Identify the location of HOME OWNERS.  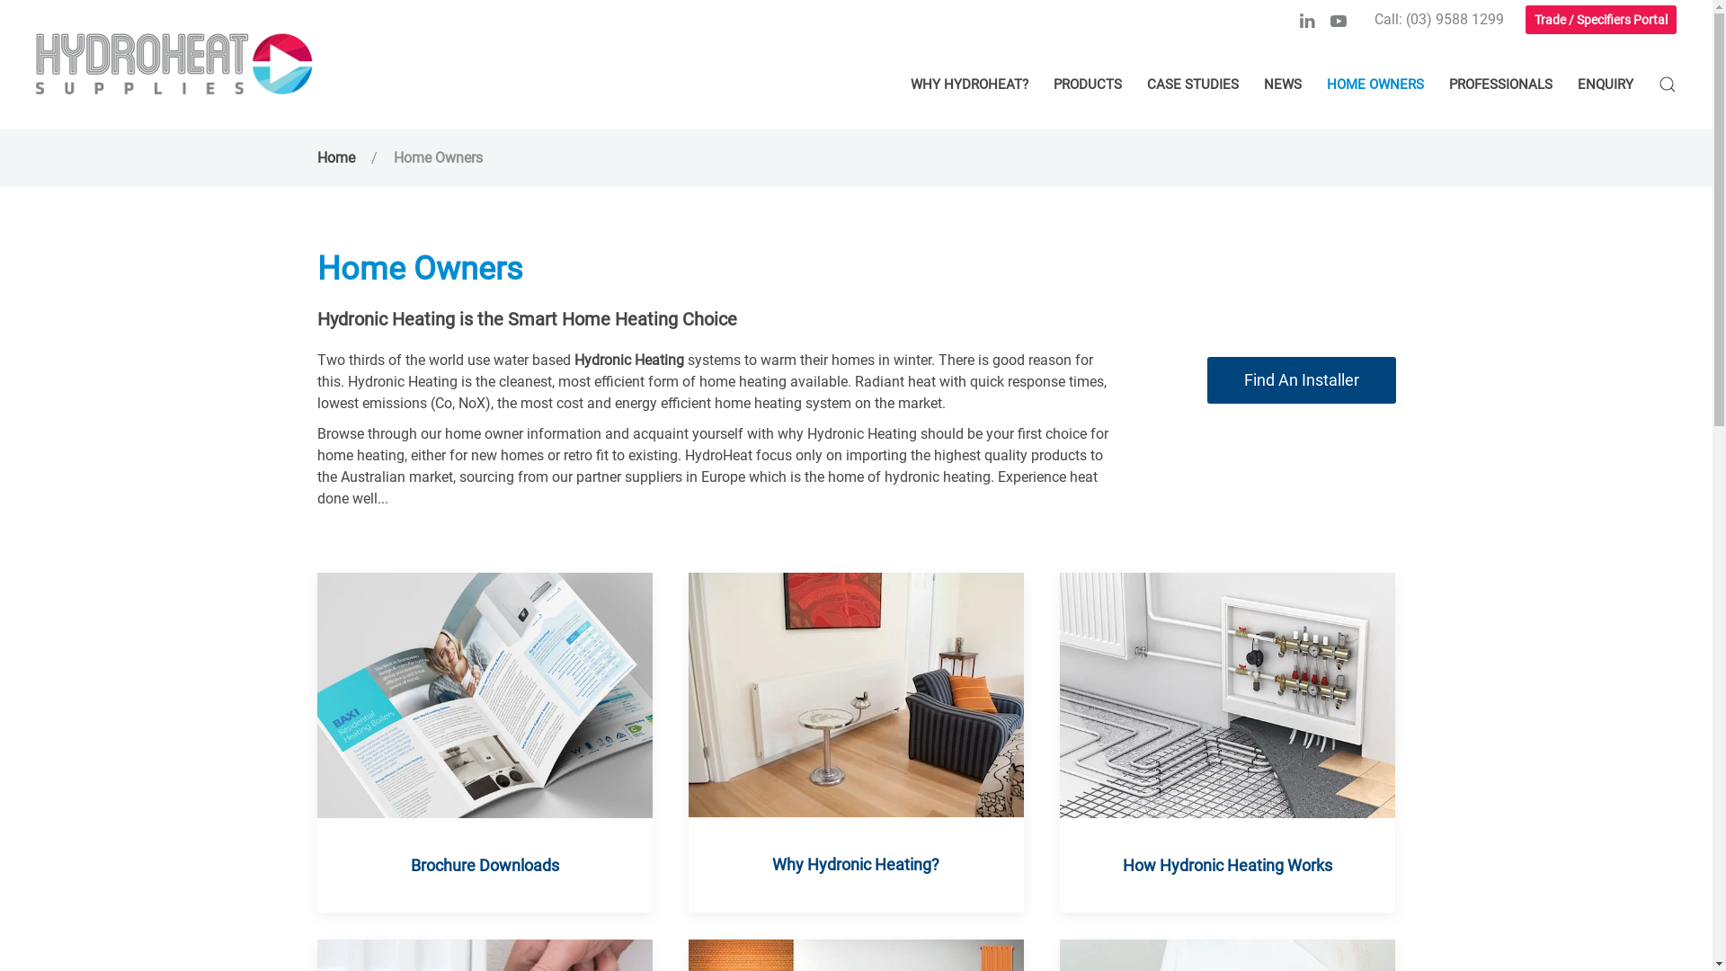
(1375, 85).